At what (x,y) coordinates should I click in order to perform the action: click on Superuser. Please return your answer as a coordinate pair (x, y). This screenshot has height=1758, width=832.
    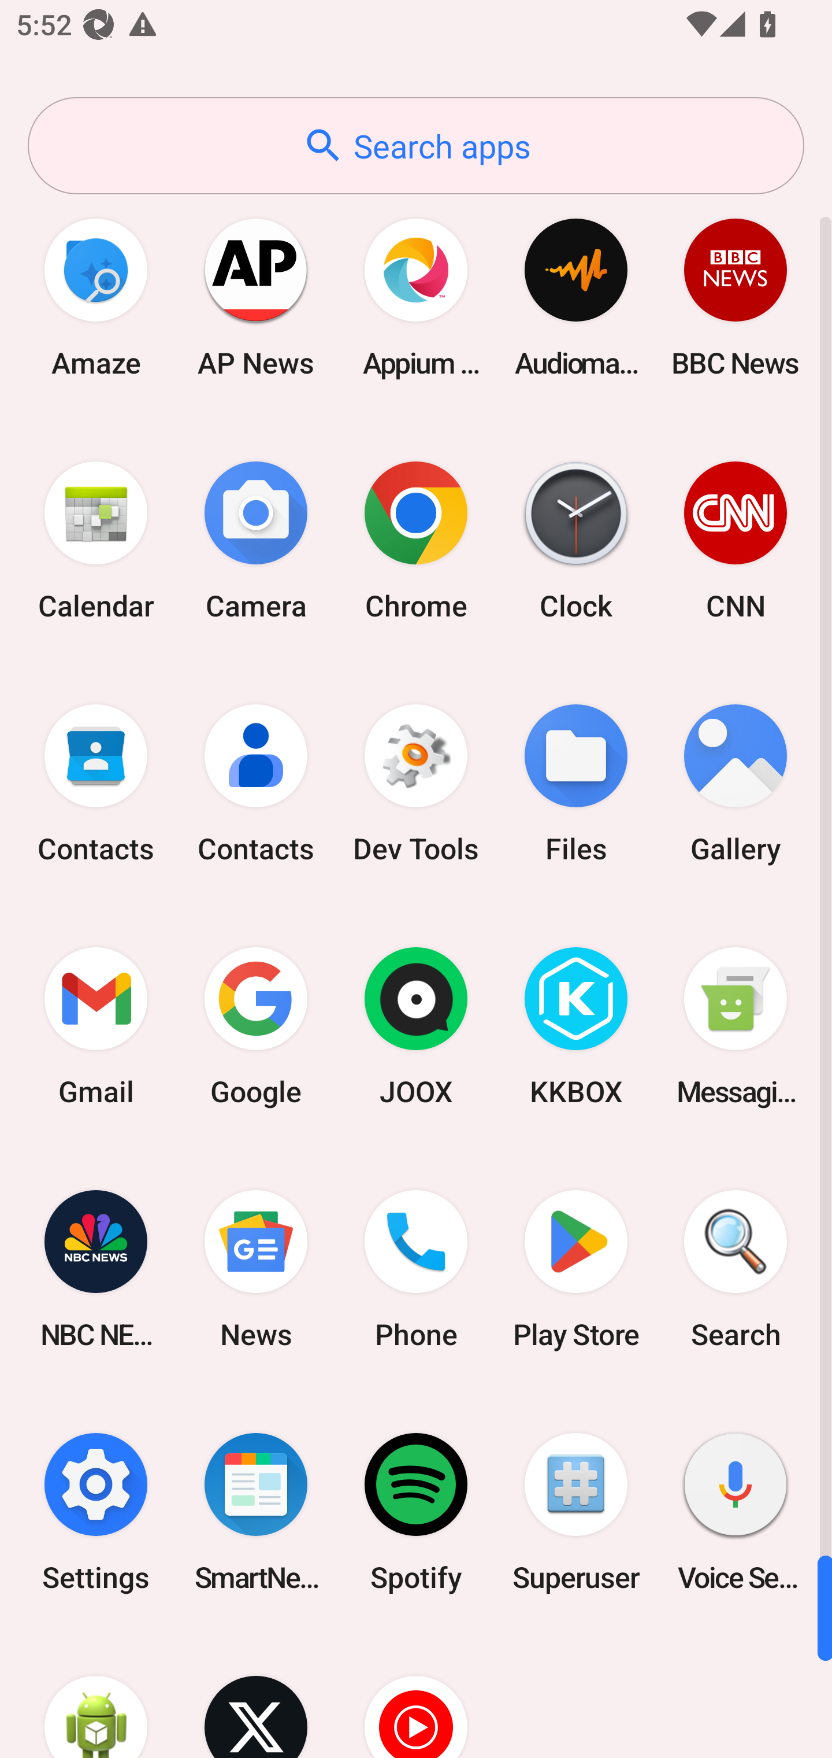
    Looking at the image, I should click on (575, 1512).